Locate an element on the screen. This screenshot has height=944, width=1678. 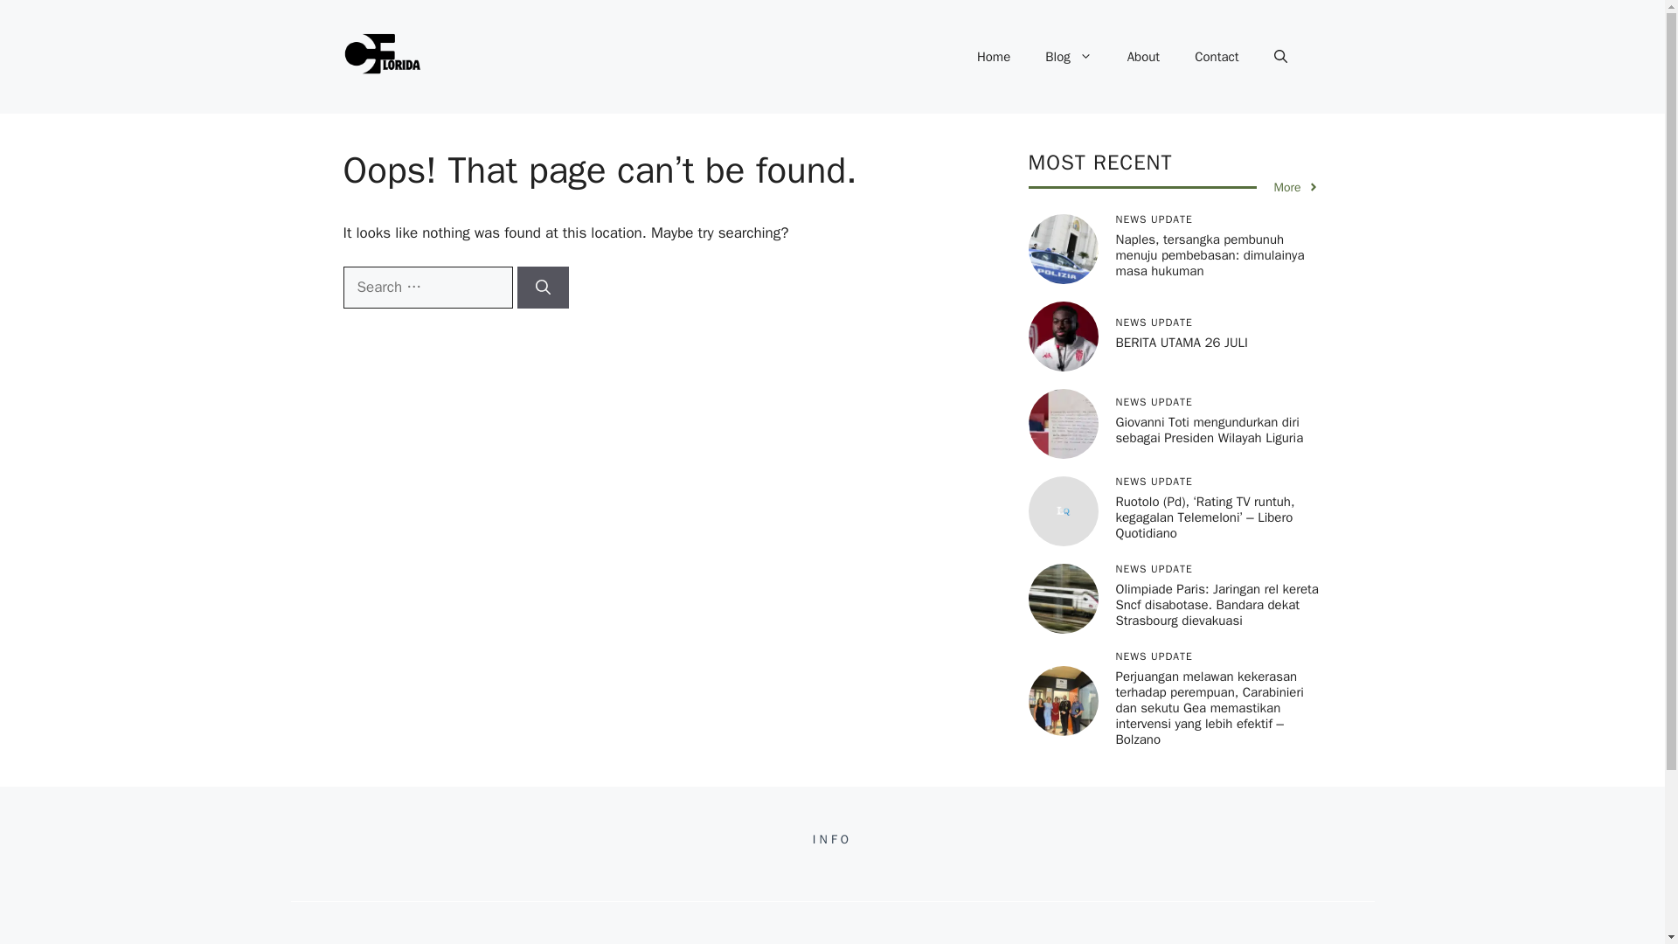
Search for: is located at coordinates (426, 287).